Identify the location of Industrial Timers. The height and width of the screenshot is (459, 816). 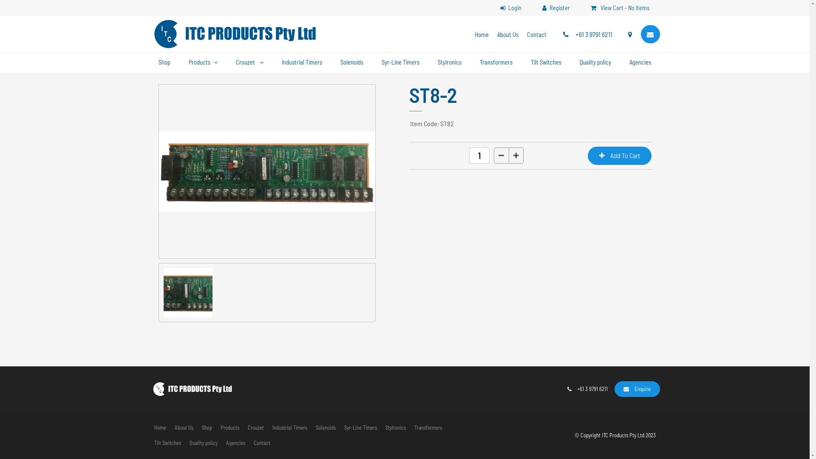
(302, 63).